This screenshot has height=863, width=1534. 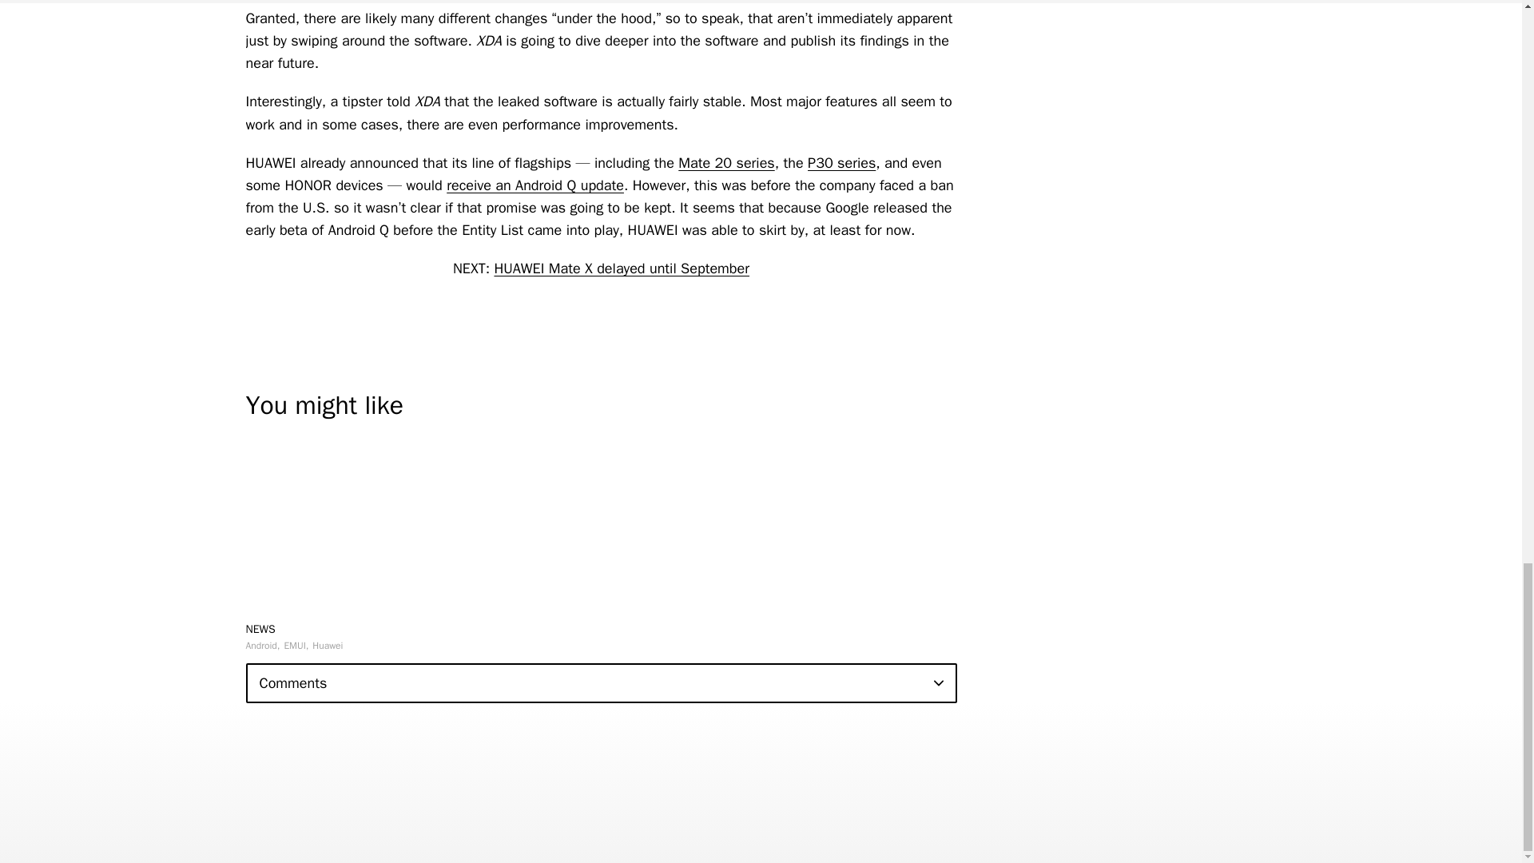 I want to click on Comments, so click(x=601, y=683).